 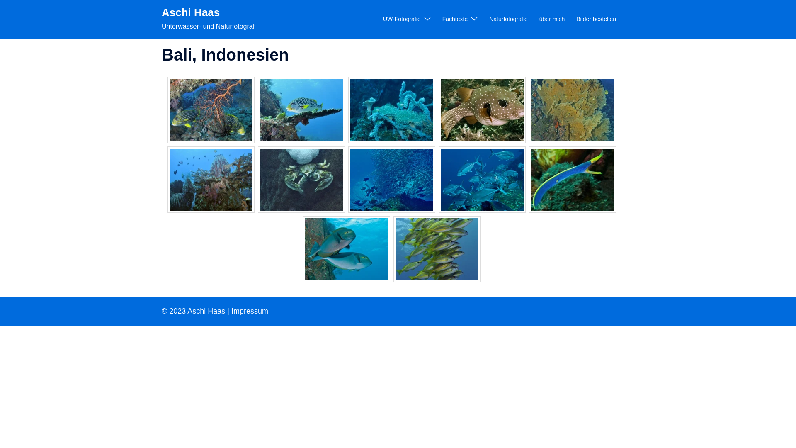 What do you see at coordinates (482, 110) in the screenshot?
I see `Kugelfisch` at bounding box center [482, 110].